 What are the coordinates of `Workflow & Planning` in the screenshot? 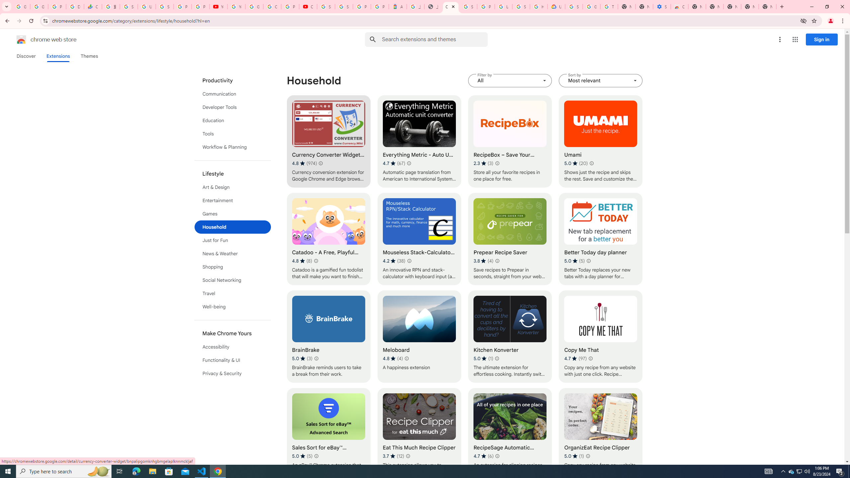 It's located at (233, 147).